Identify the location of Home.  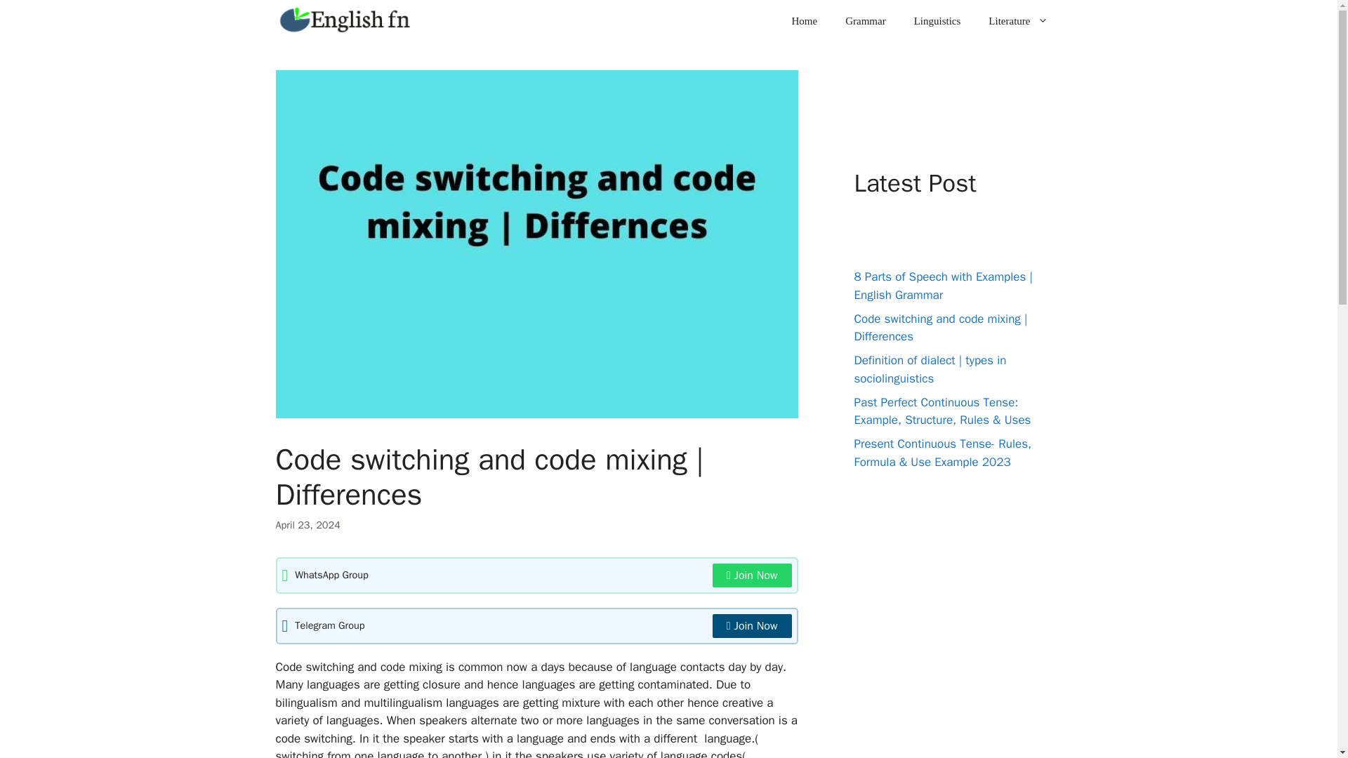
(805, 21).